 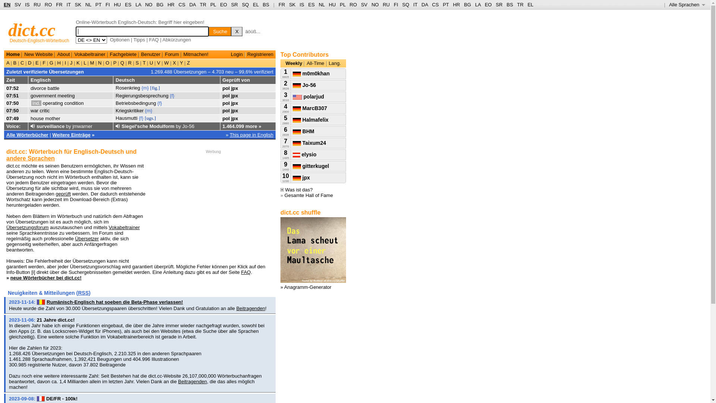 I want to click on PT, so click(x=446, y=4).